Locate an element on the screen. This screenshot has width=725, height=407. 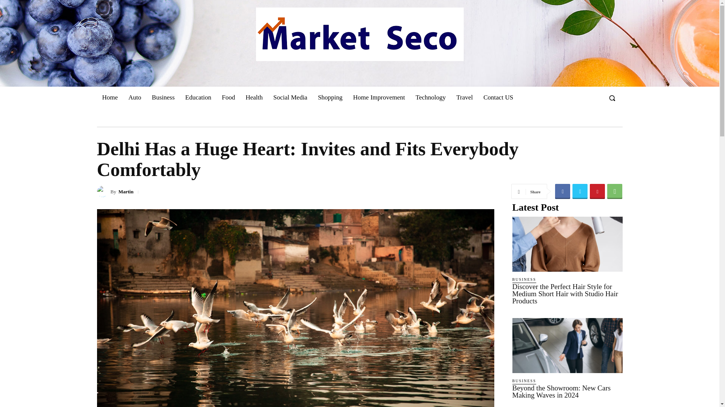
Business is located at coordinates (163, 98).